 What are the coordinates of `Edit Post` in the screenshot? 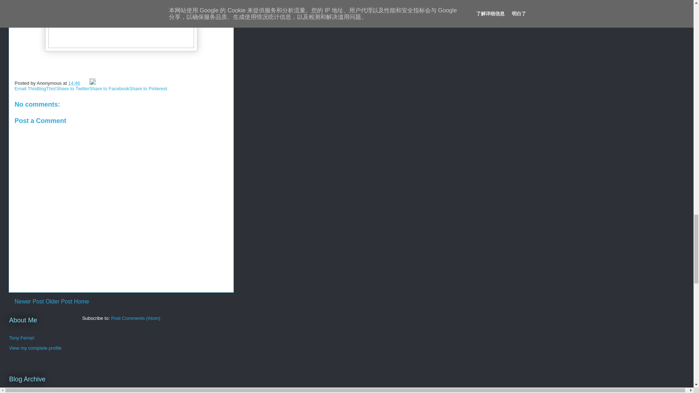 It's located at (92, 83).